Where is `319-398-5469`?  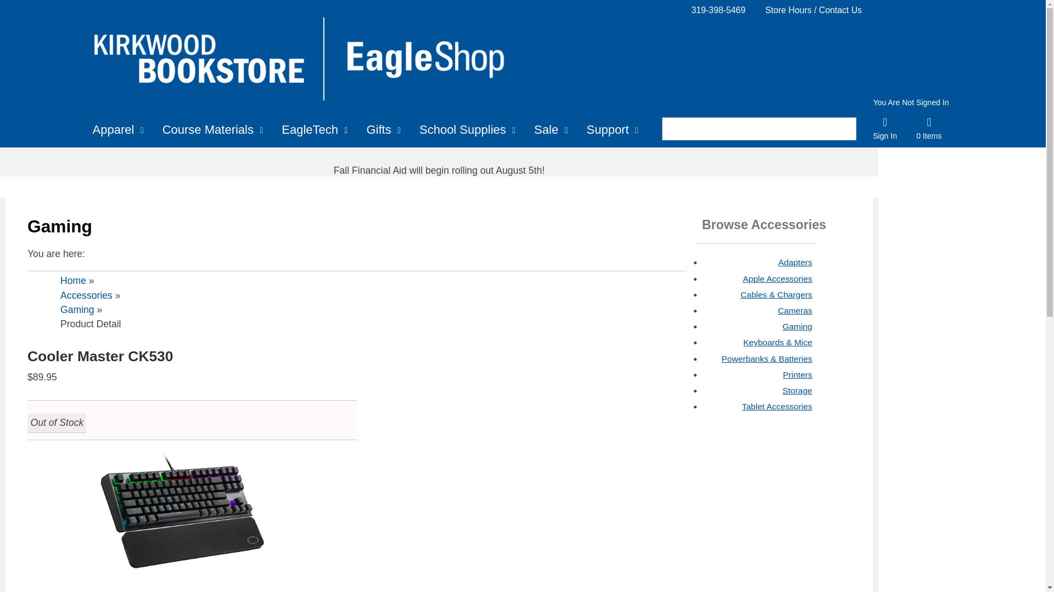 319-398-5469 is located at coordinates (718, 10).